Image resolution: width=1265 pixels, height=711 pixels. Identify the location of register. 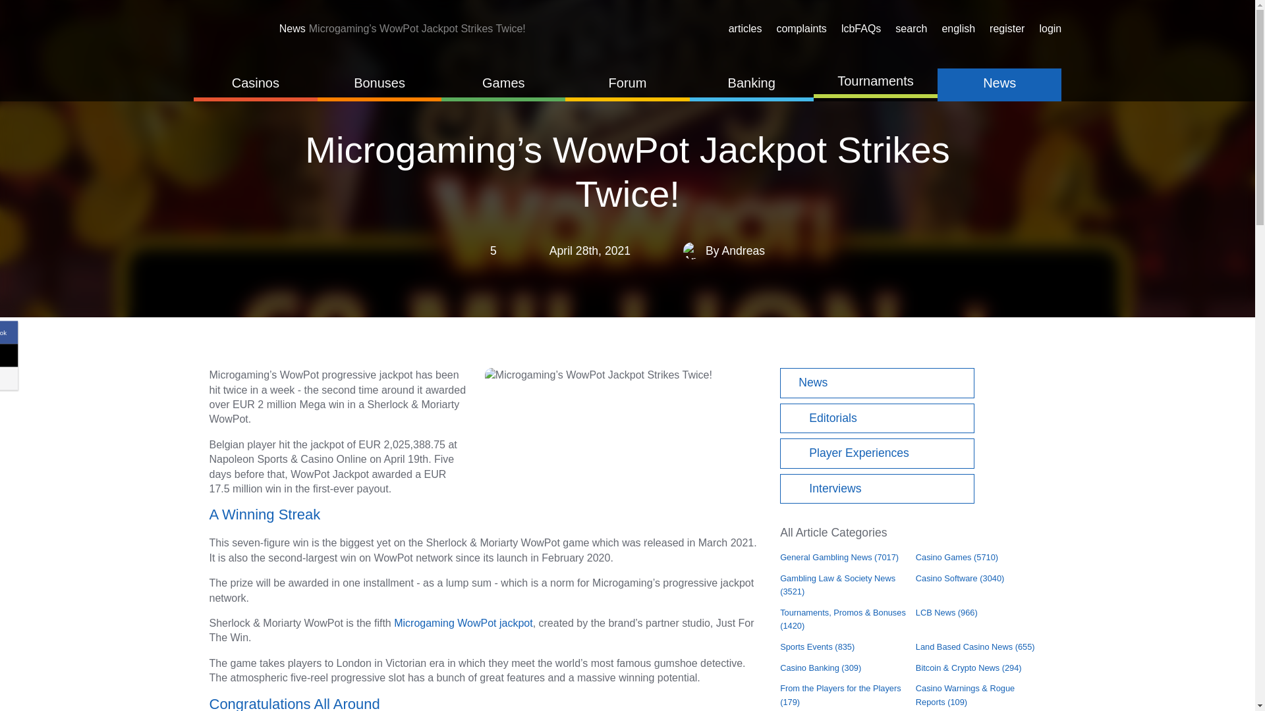
(1005, 29).